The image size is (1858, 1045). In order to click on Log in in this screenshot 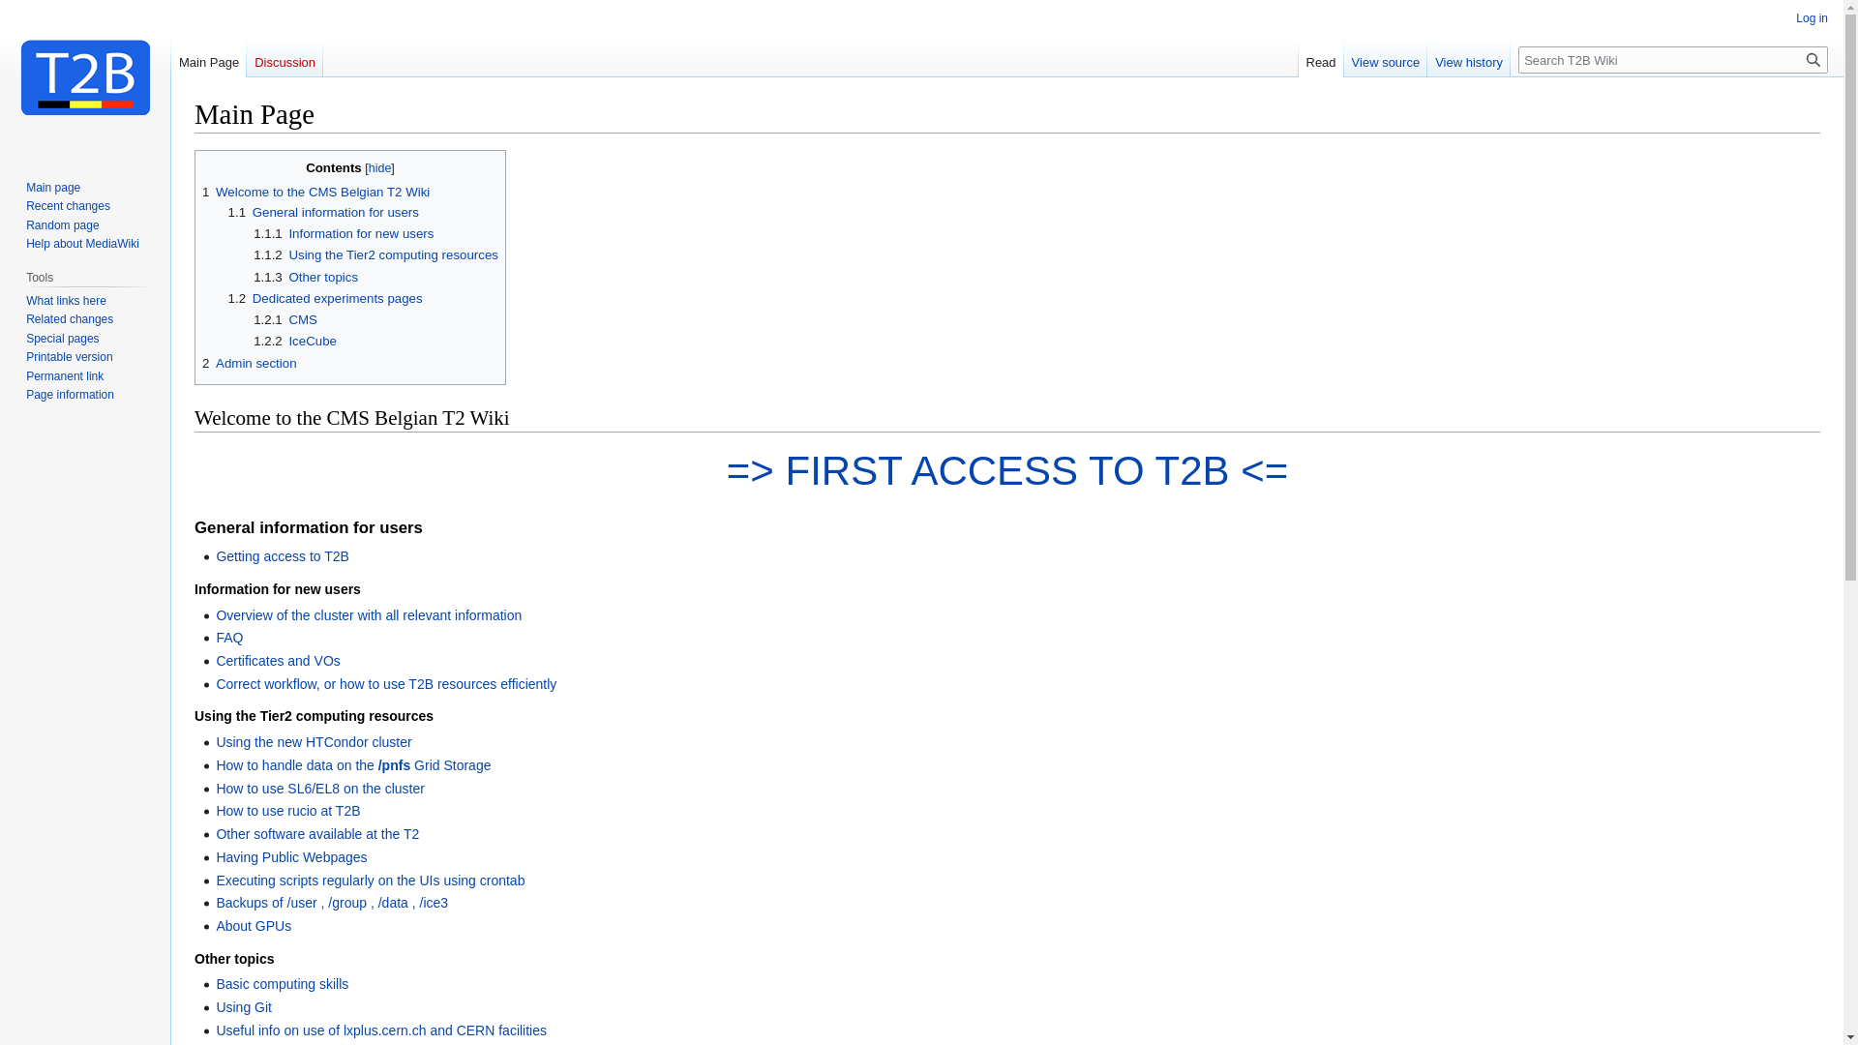, I will do `click(1812, 18)`.